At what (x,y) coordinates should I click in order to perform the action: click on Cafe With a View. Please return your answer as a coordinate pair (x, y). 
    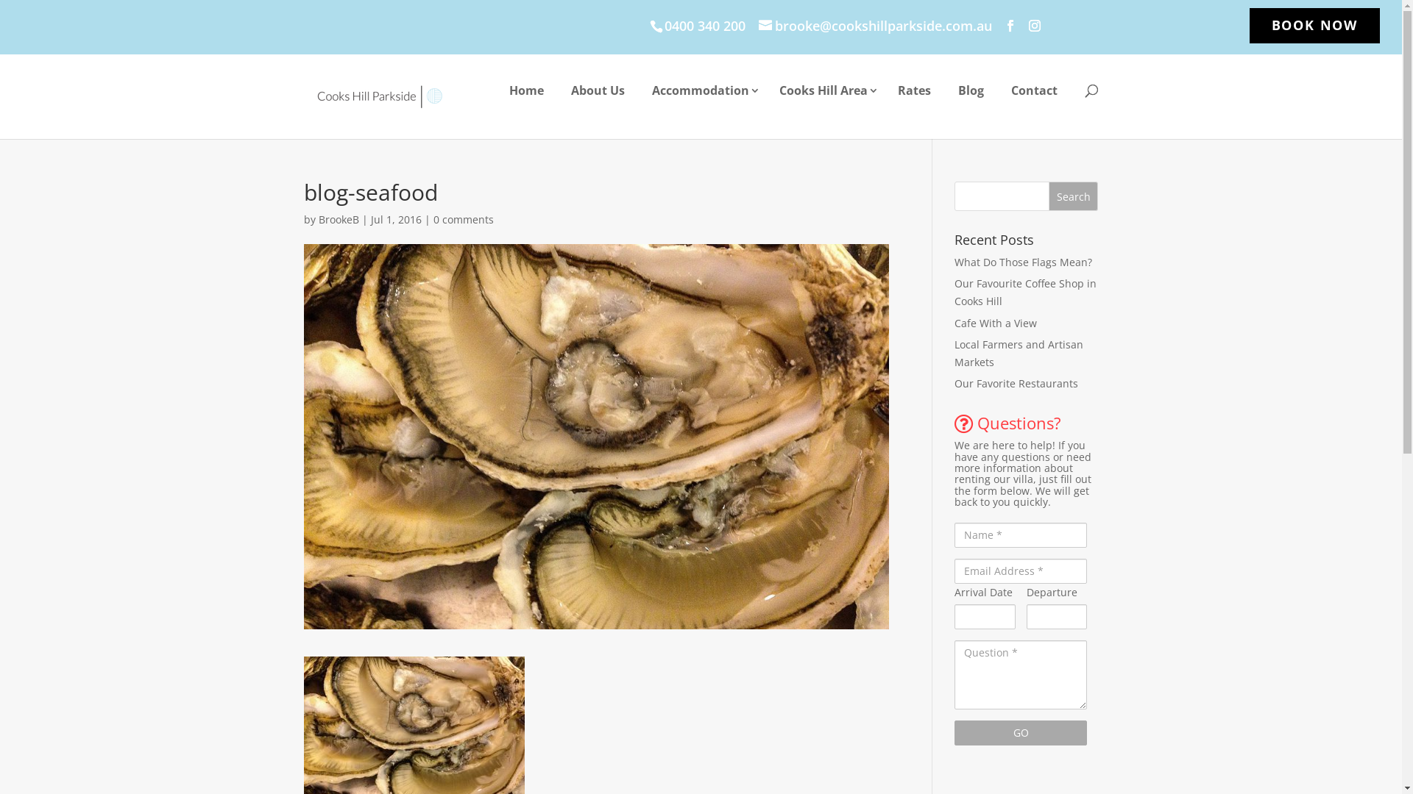
    Looking at the image, I should click on (996, 323).